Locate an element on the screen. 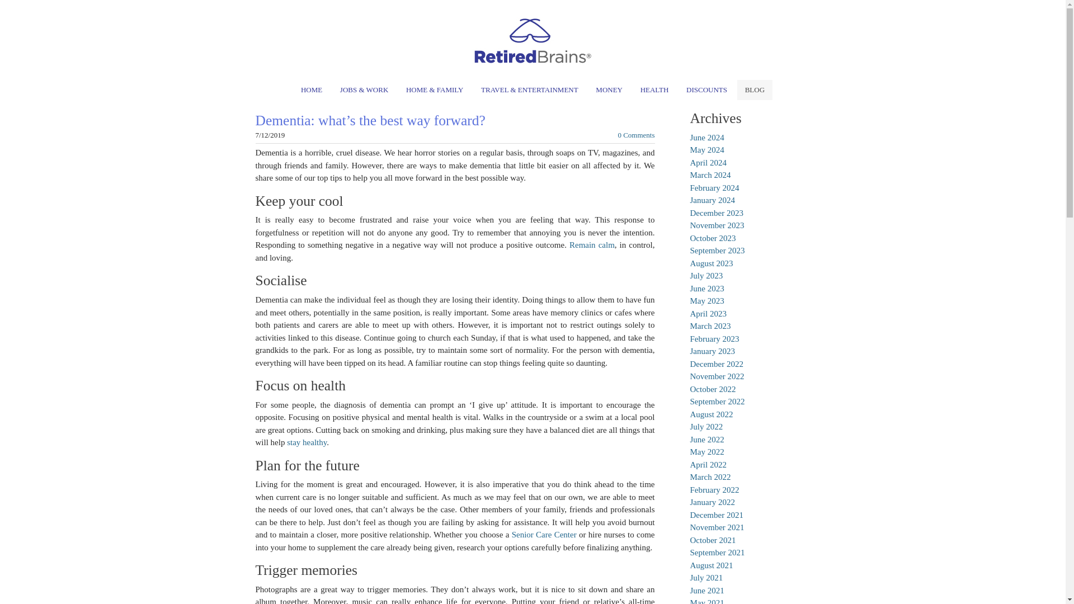 The image size is (1074, 604). January 2024 is located at coordinates (713, 200).